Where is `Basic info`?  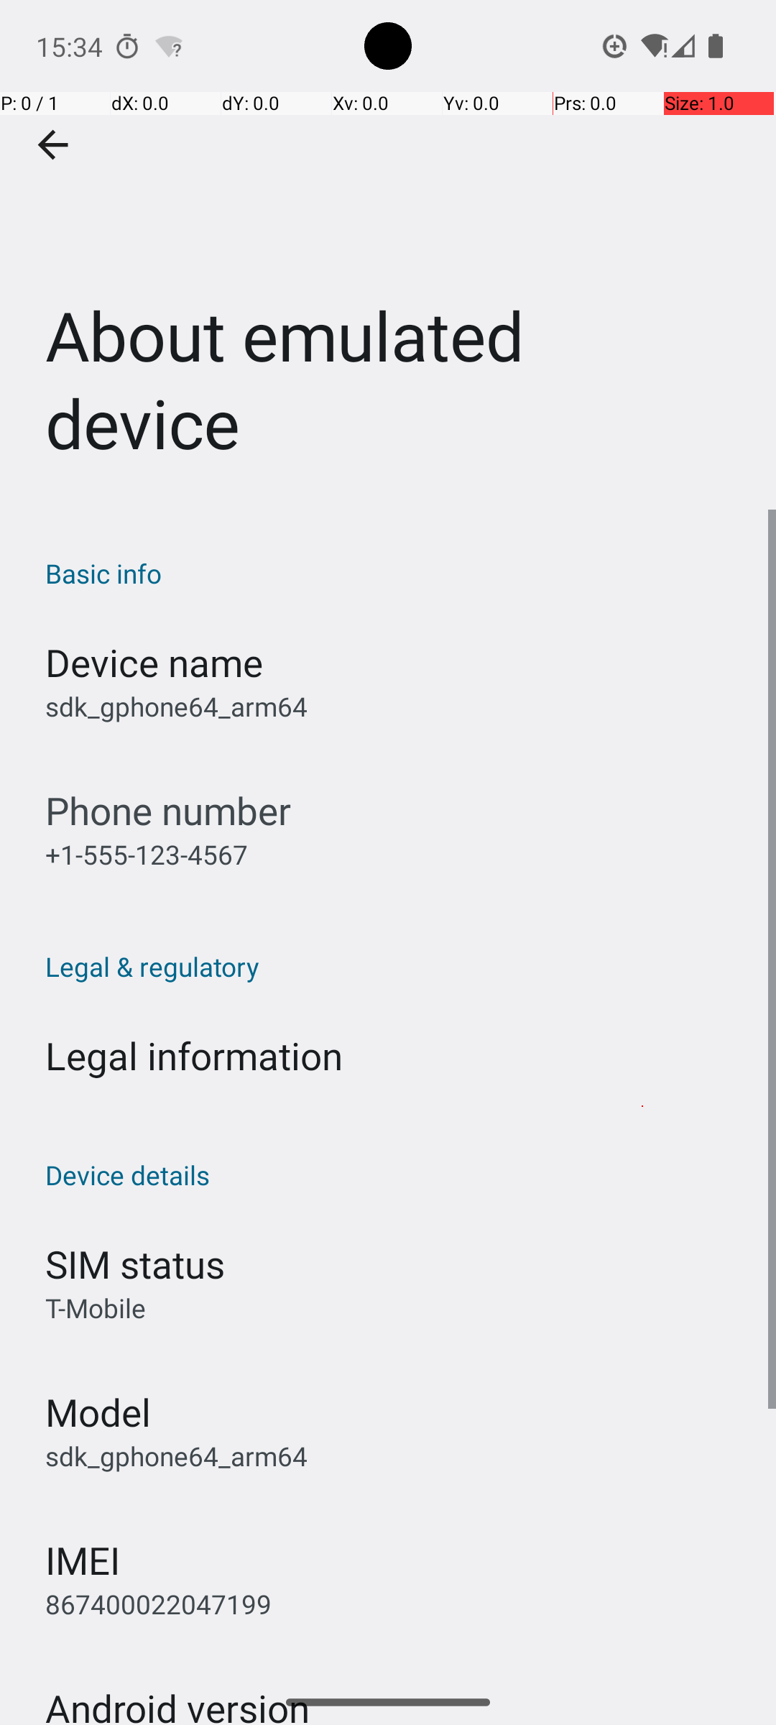
Basic info is located at coordinates (395, 574).